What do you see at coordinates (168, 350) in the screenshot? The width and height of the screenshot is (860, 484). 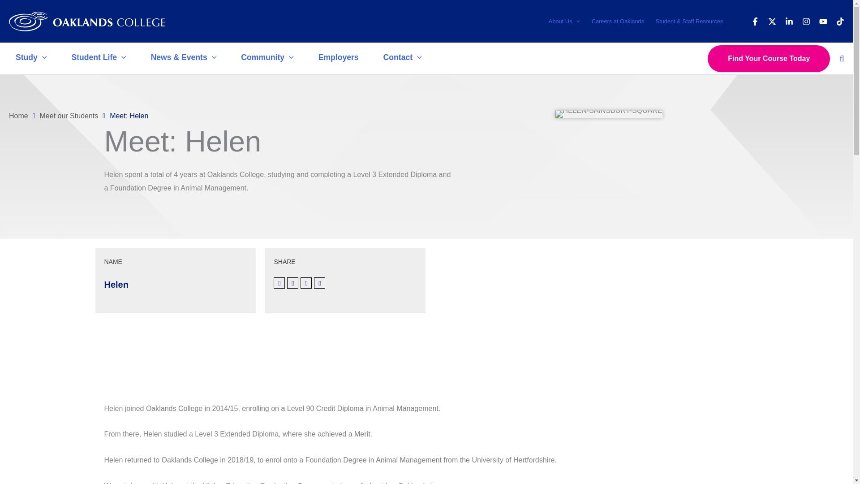 I see `Click Here` at bounding box center [168, 350].